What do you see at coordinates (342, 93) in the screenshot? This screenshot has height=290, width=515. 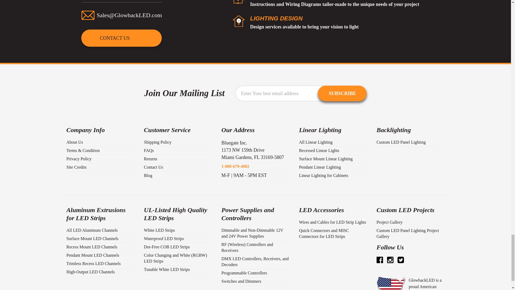 I see `Subscribe` at bounding box center [342, 93].